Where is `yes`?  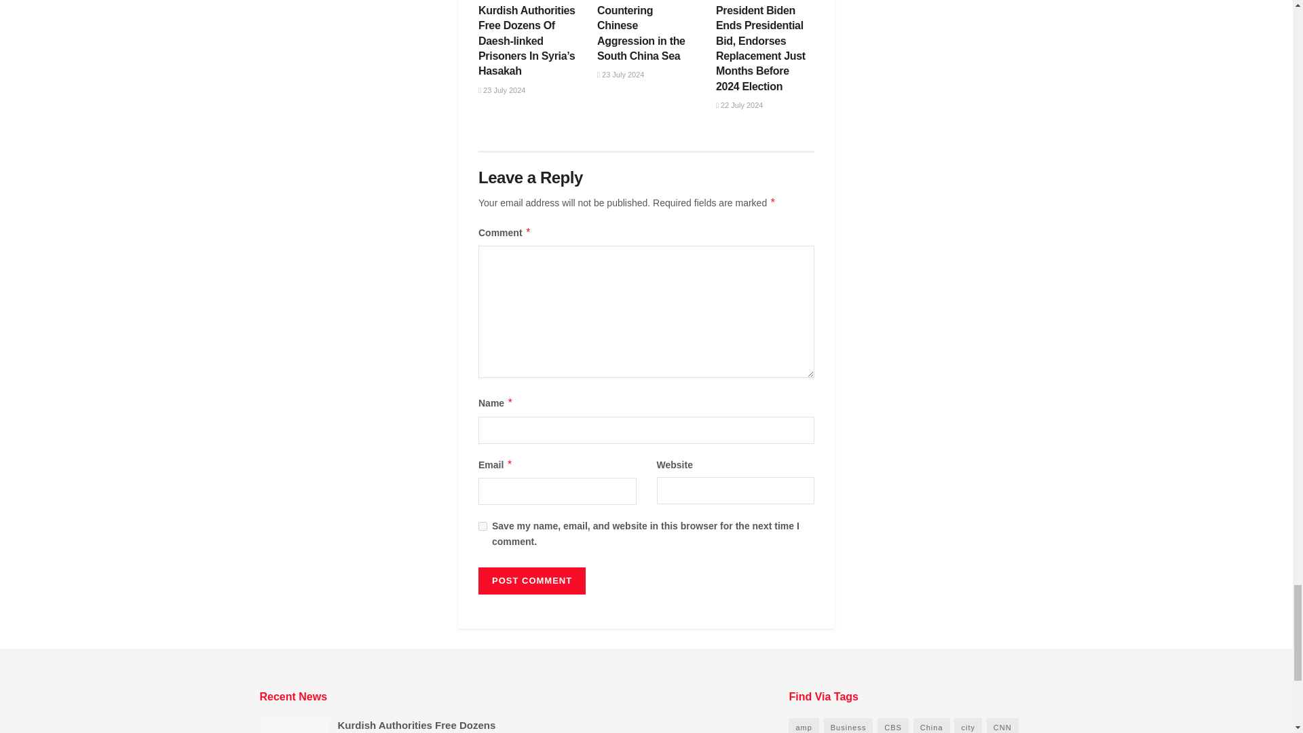
yes is located at coordinates (483, 525).